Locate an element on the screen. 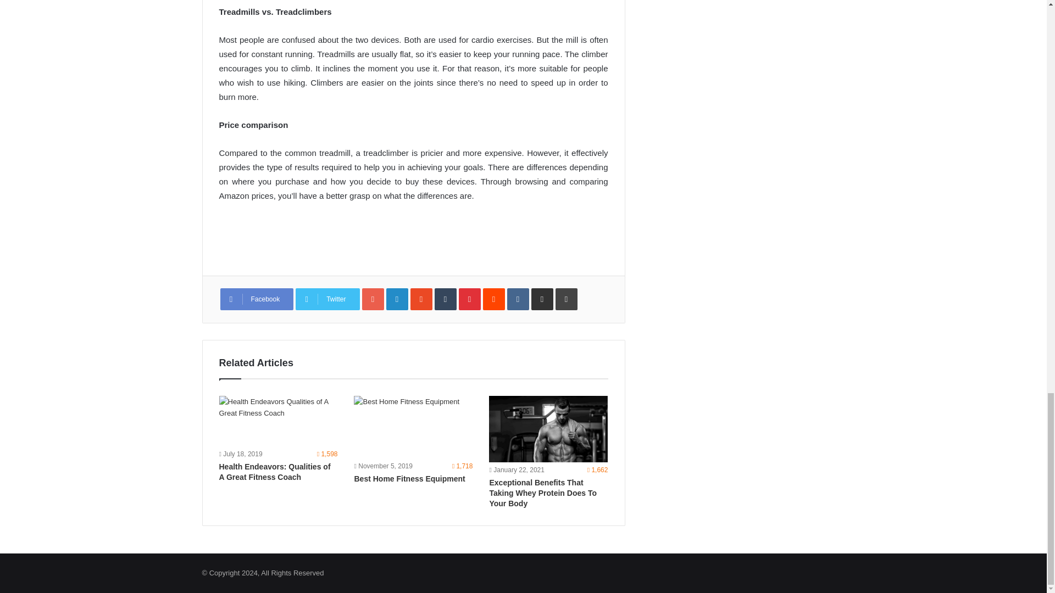  Tumblr is located at coordinates (446, 299).